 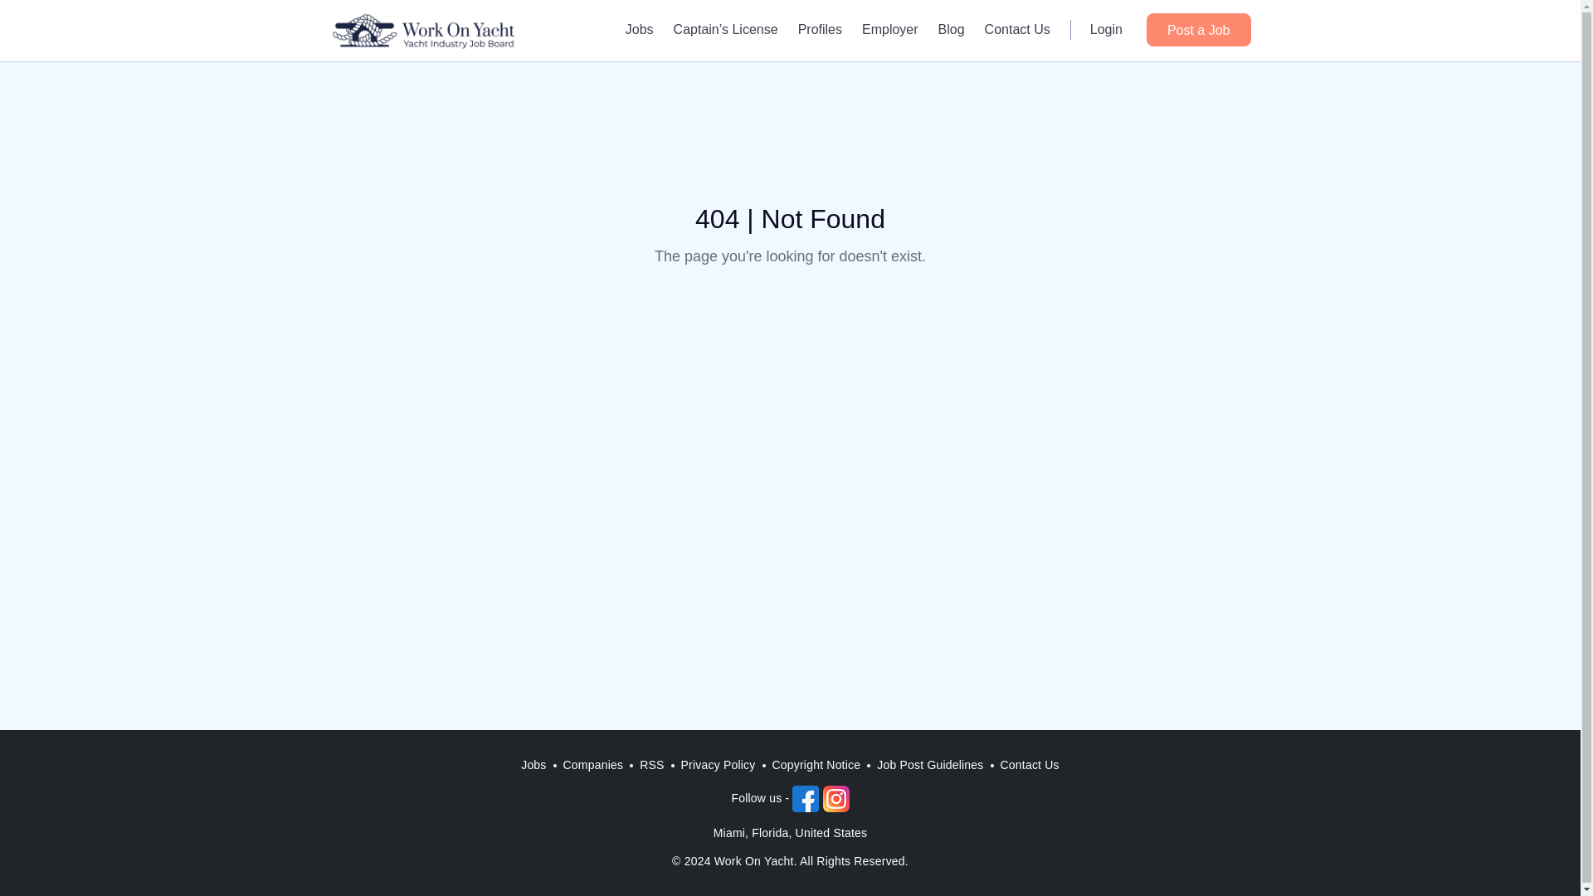 I want to click on Copyright Notice, so click(x=816, y=765).